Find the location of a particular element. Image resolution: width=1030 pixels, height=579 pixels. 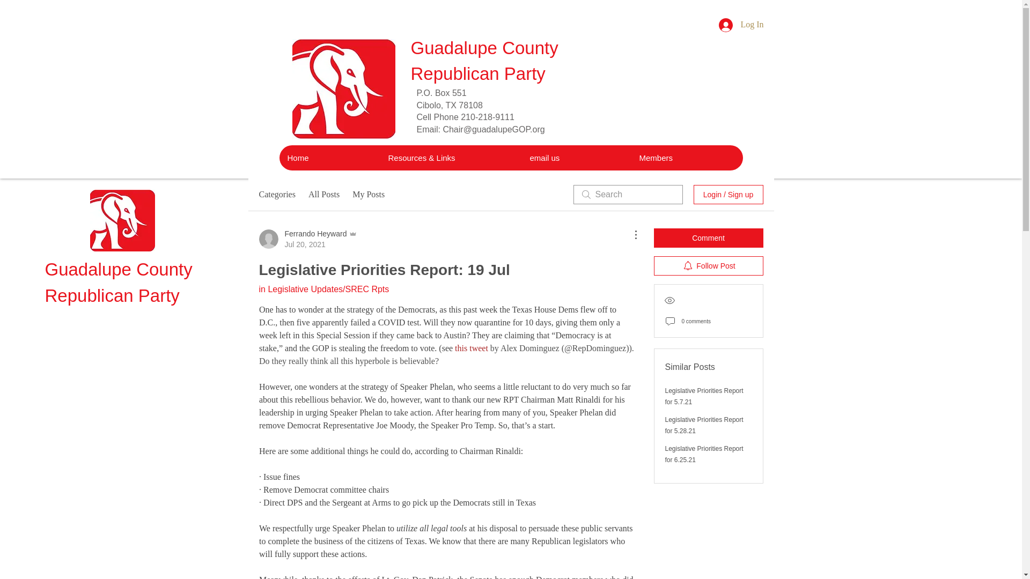

Members is located at coordinates (708, 238).